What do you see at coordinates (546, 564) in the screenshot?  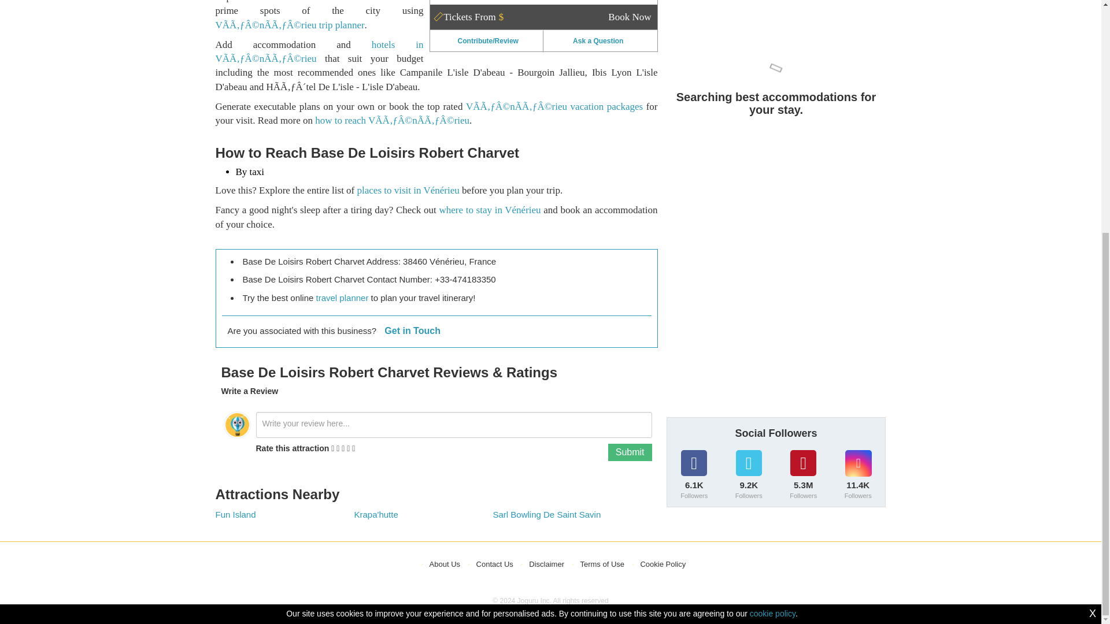 I see `Disclaimer` at bounding box center [546, 564].